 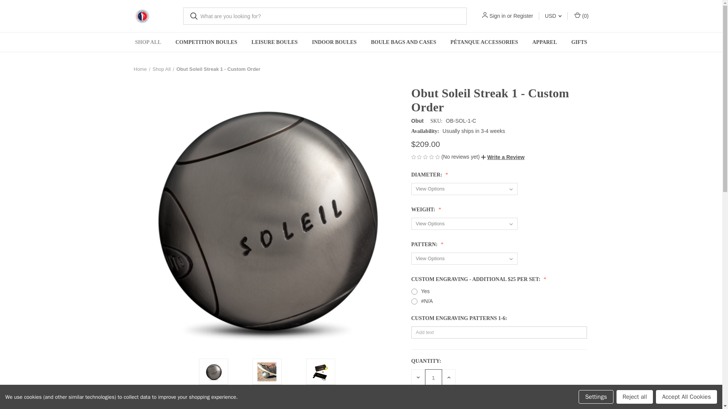 What do you see at coordinates (499, 333) in the screenshot?
I see `Add text` at bounding box center [499, 333].